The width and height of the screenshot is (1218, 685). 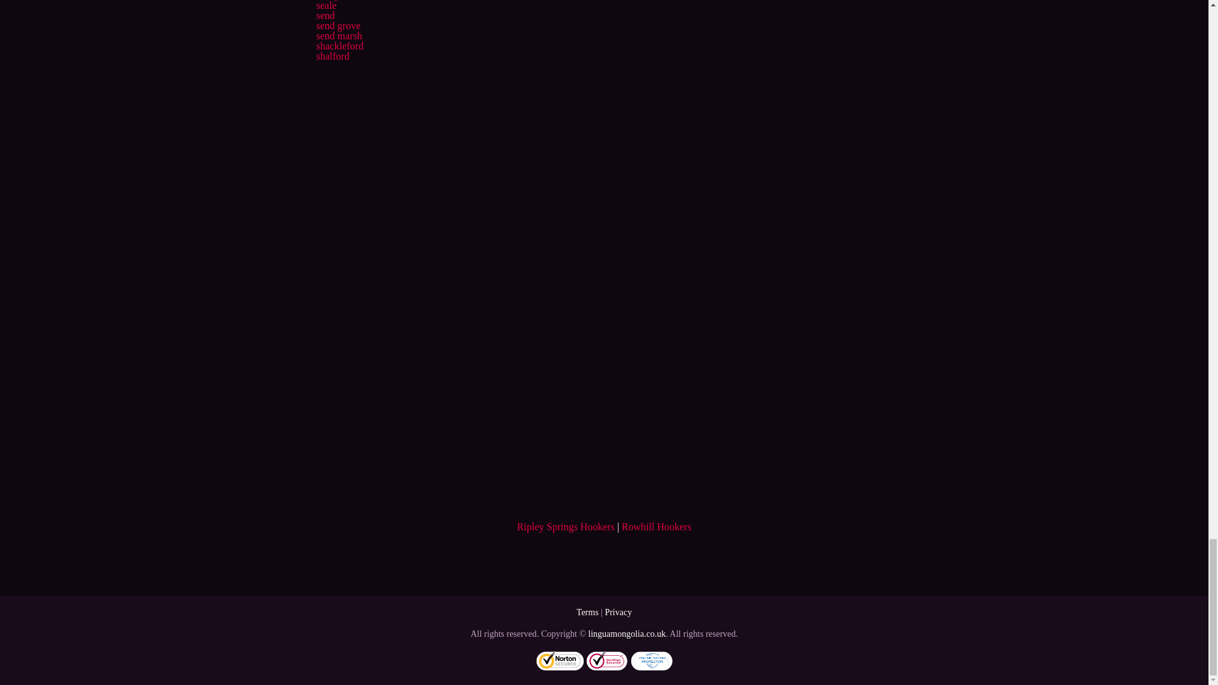 I want to click on shackleford, so click(x=339, y=46).